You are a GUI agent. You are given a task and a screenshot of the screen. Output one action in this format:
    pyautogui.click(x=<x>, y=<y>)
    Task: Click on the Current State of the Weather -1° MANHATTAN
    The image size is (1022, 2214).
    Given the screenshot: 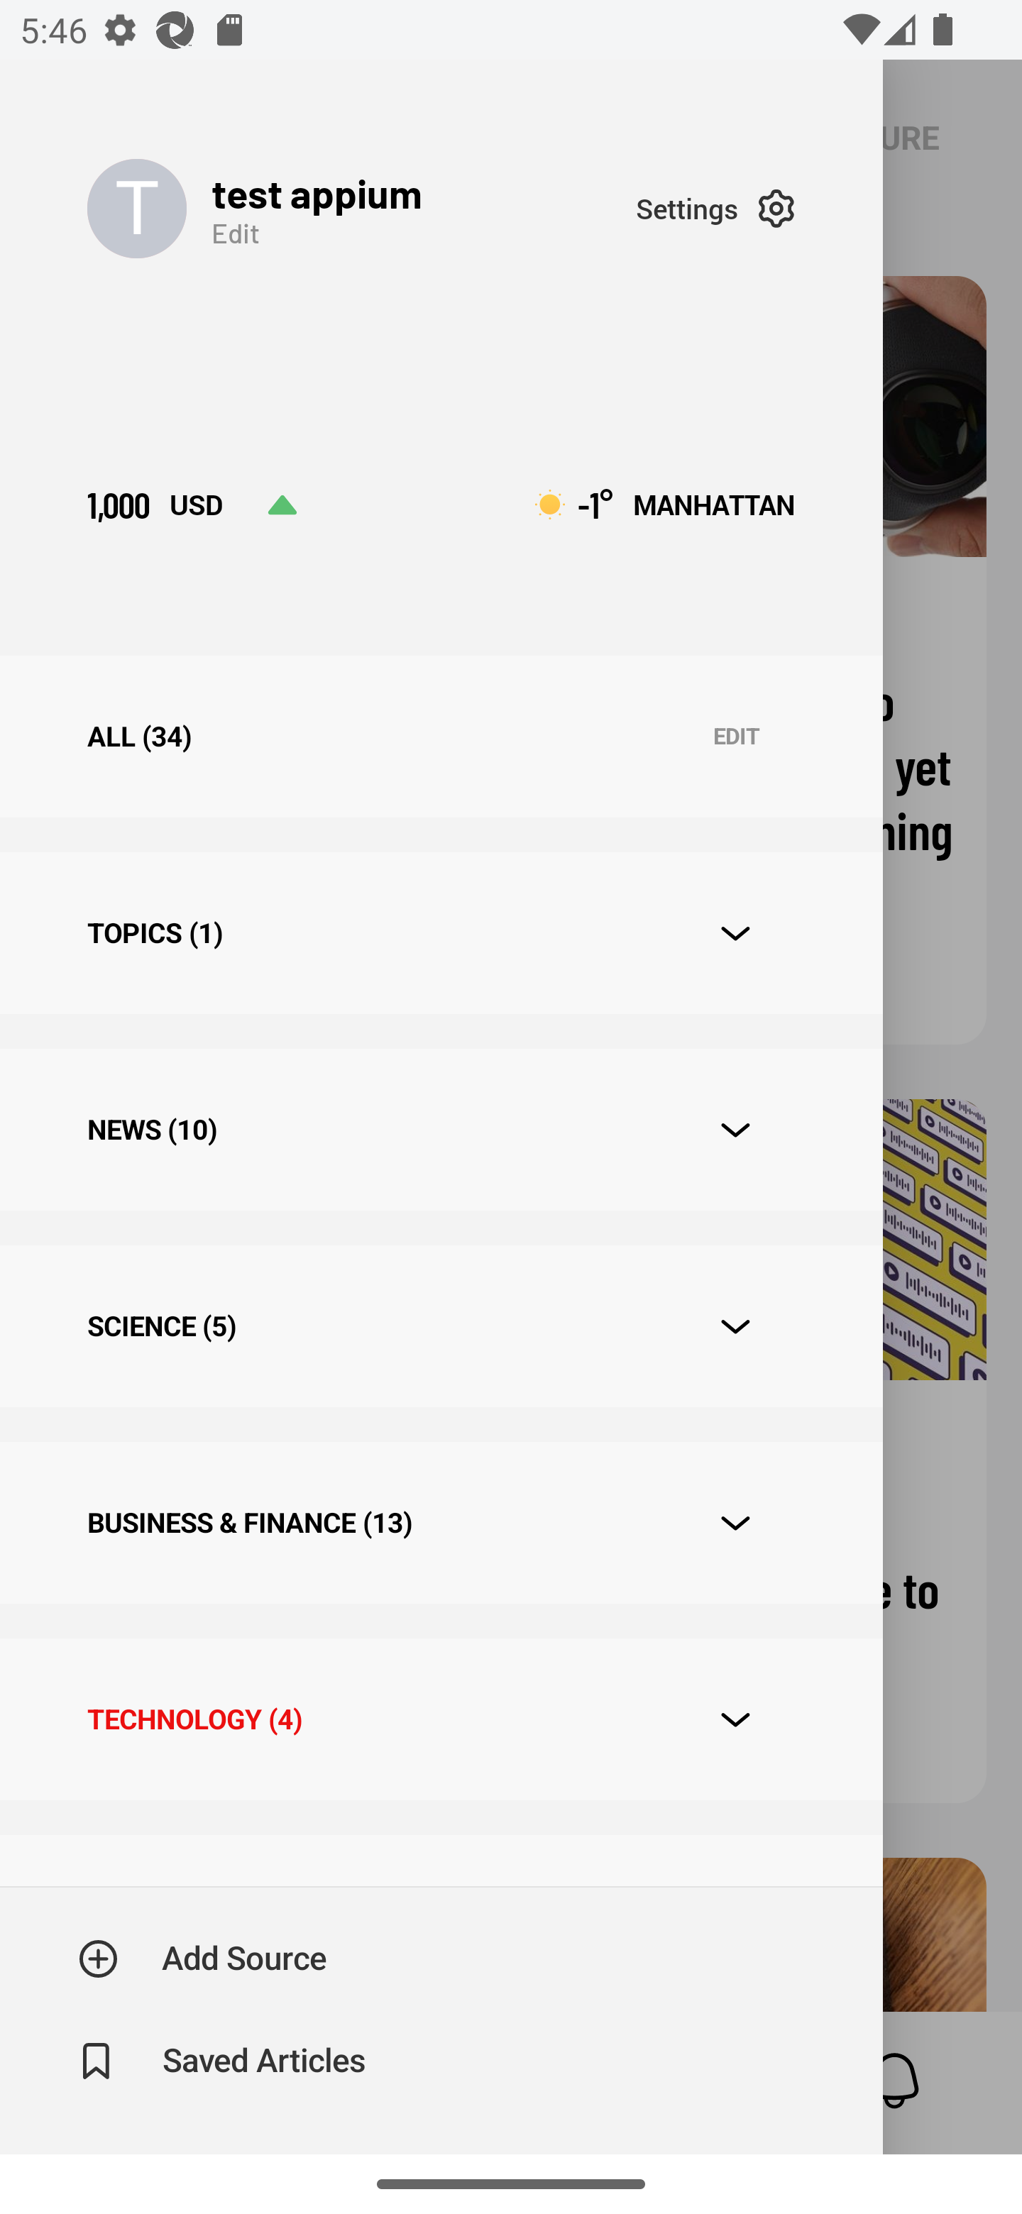 What is the action you would take?
    pyautogui.click(x=665, y=505)
    